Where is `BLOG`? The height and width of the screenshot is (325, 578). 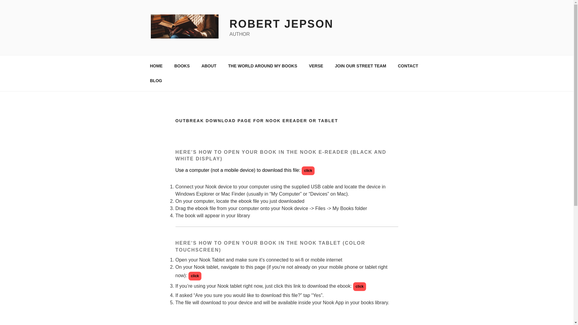
BLOG is located at coordinates (156, 81).